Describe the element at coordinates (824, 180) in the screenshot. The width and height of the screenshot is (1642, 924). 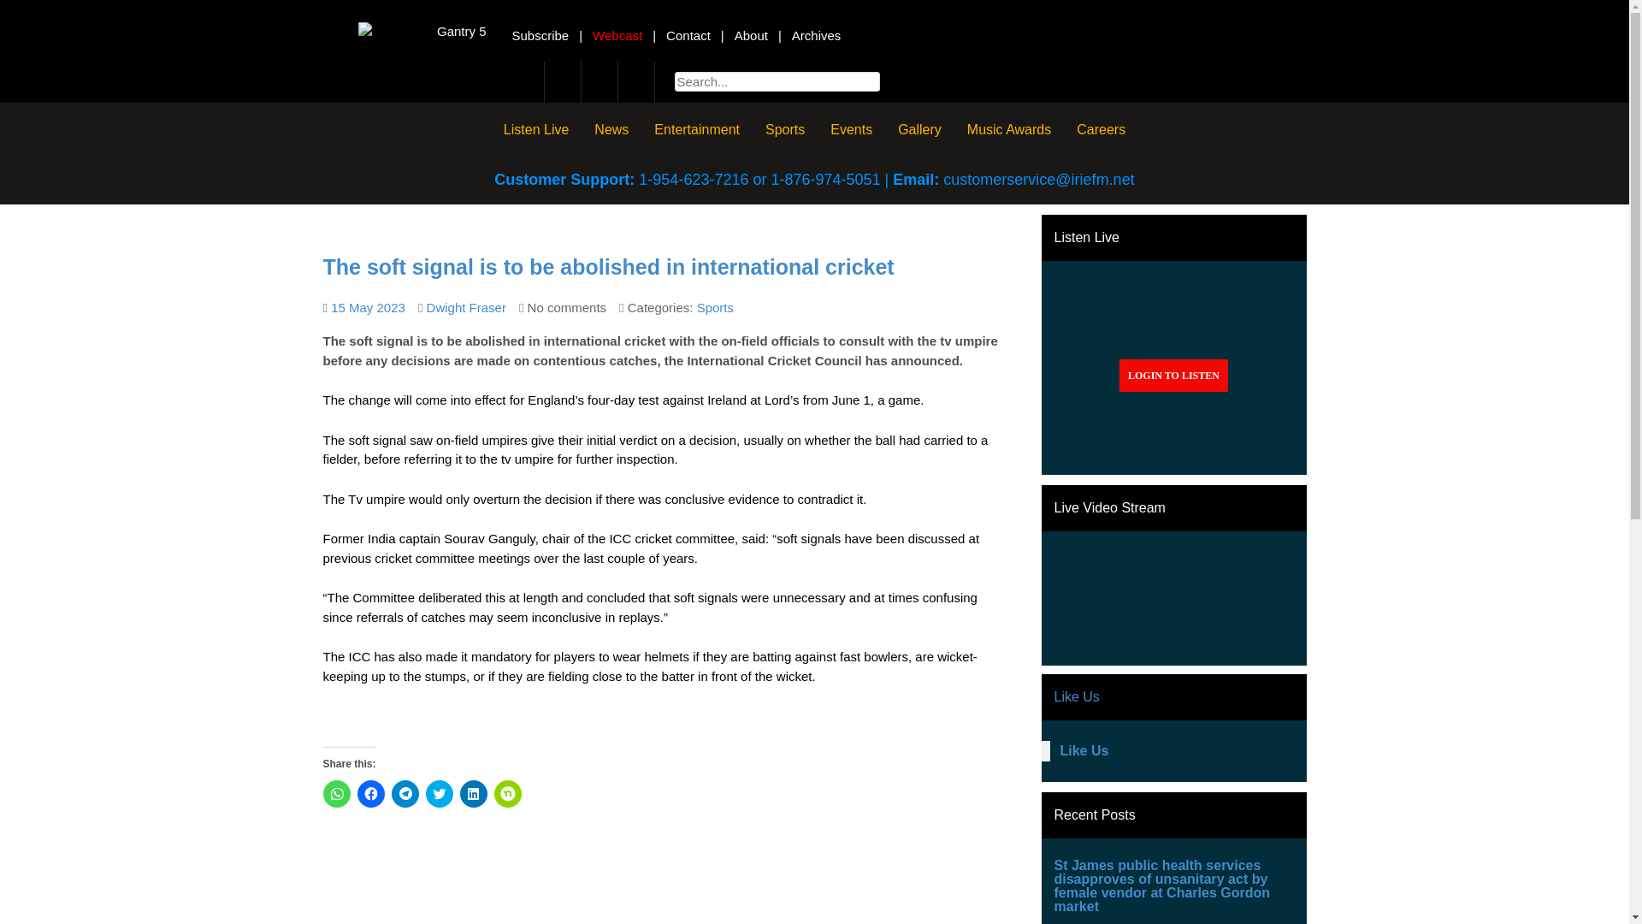
I see `1-876-974-5051` at that location.